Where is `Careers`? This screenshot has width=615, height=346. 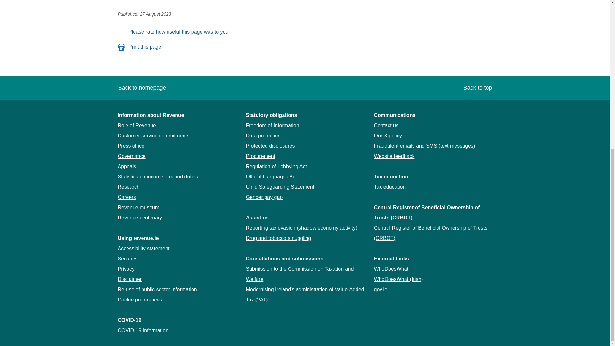 Careers is located at coordinates (127, 197).